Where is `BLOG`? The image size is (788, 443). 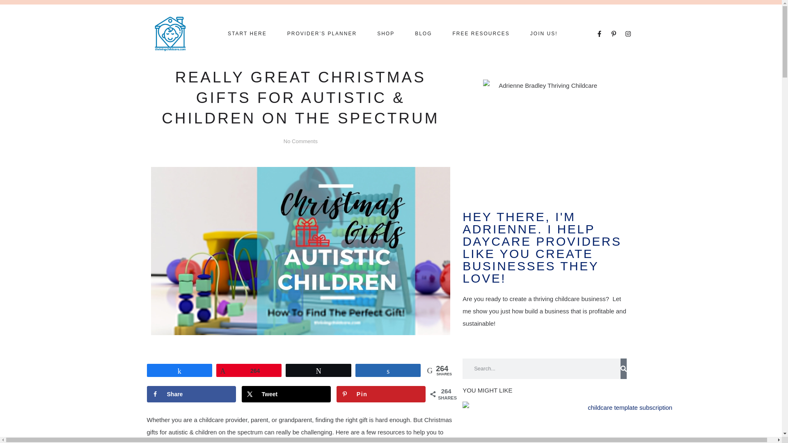 BLOG is located at coordinates (424, 34).